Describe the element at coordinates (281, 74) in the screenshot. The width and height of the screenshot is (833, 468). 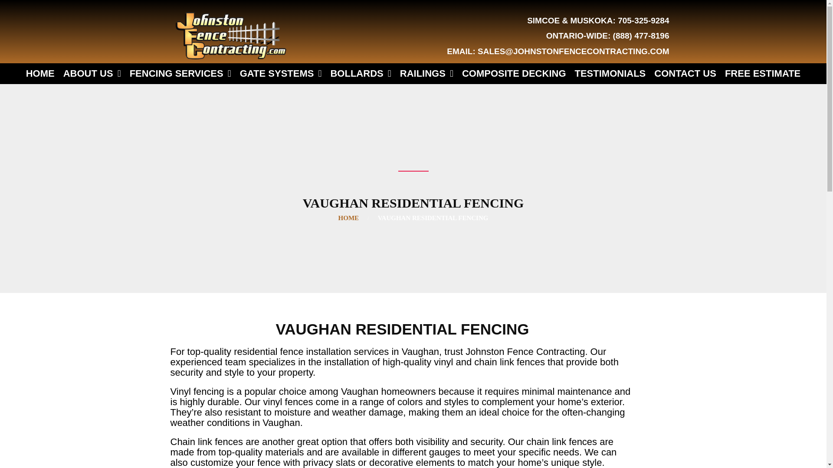
I see `GATE SYSTEMS` at that location.